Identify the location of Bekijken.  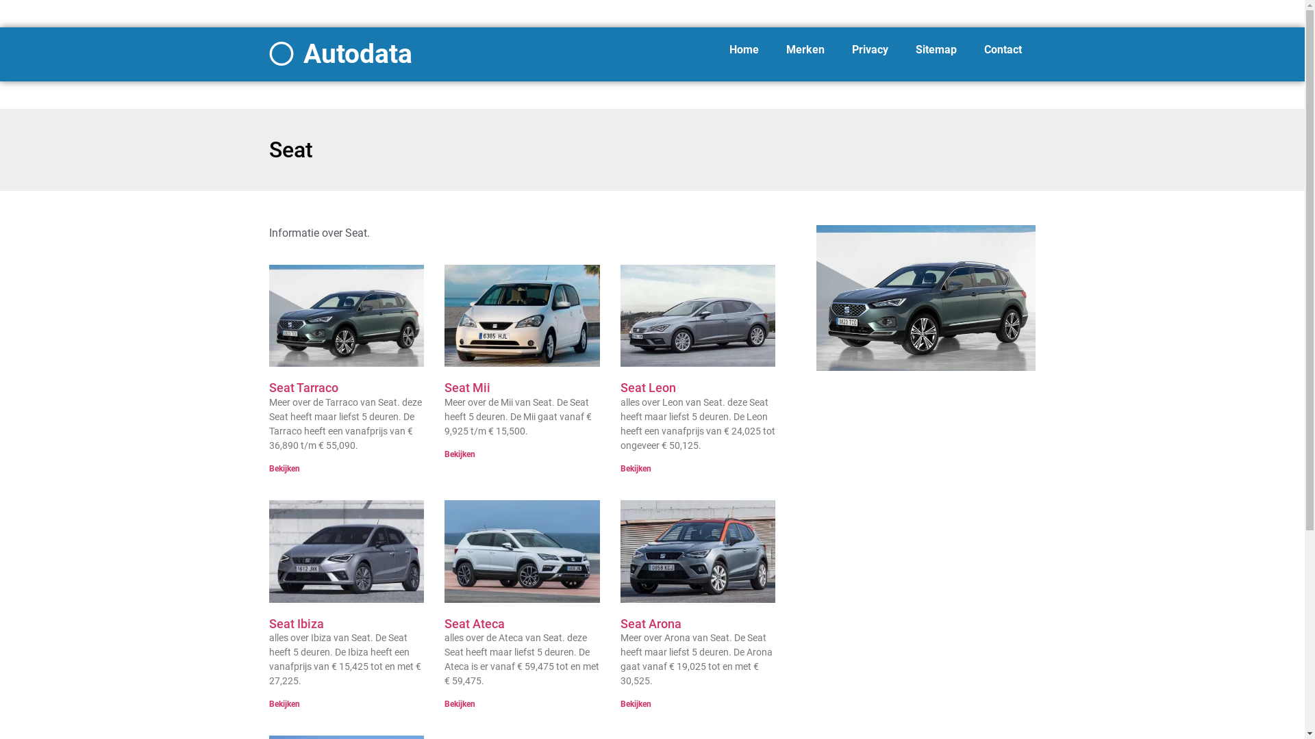
(460, 454).